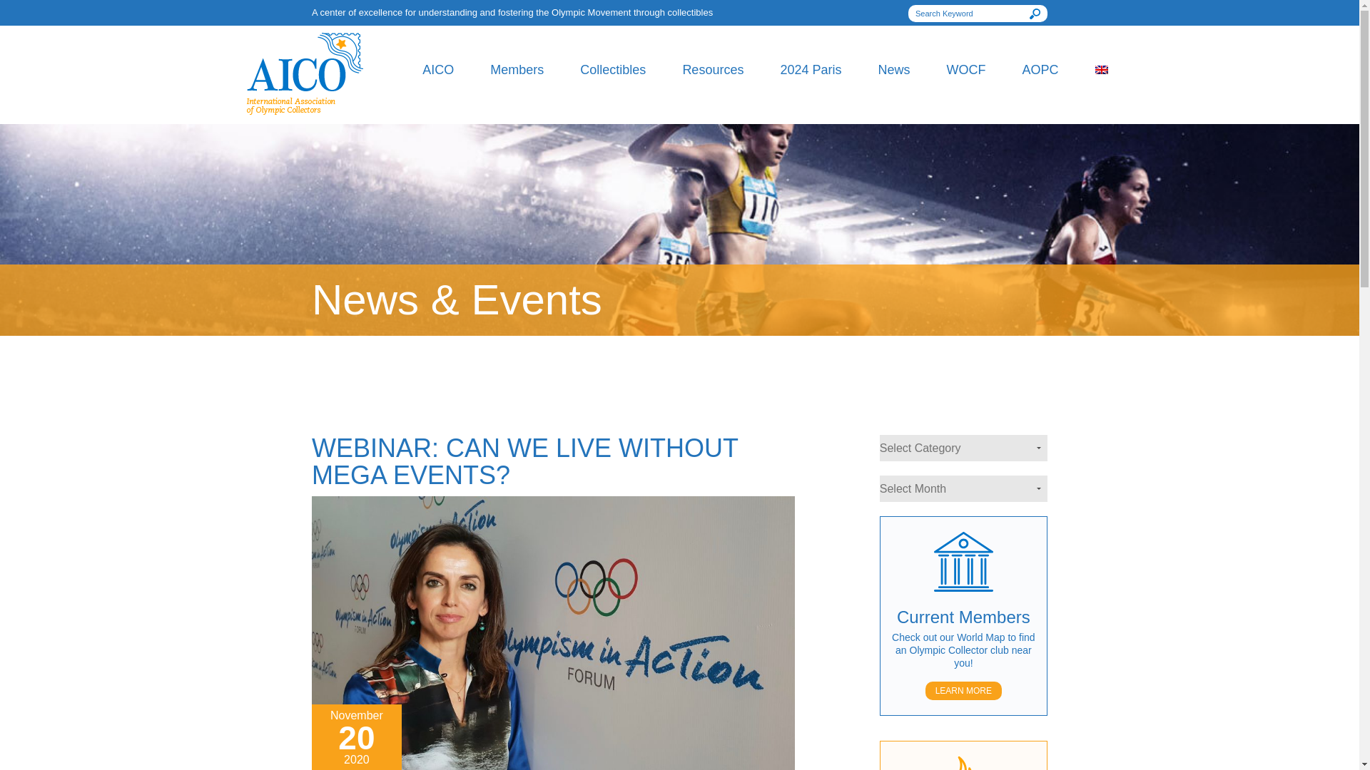 The height and width of the screenshot is (770, 1370). Describe the element at coordinates (538, 161) in the screenshot. I see `Membership Benefits` at that location.